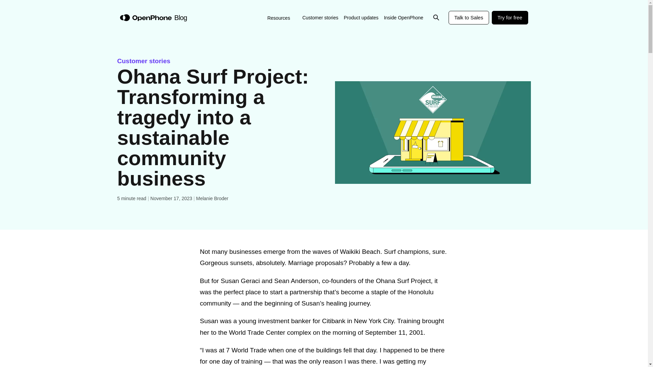  What do you see at coordinates (469, 18) in the screenshot?
I see `Talk to Sales` at bounding box center [469, 18].